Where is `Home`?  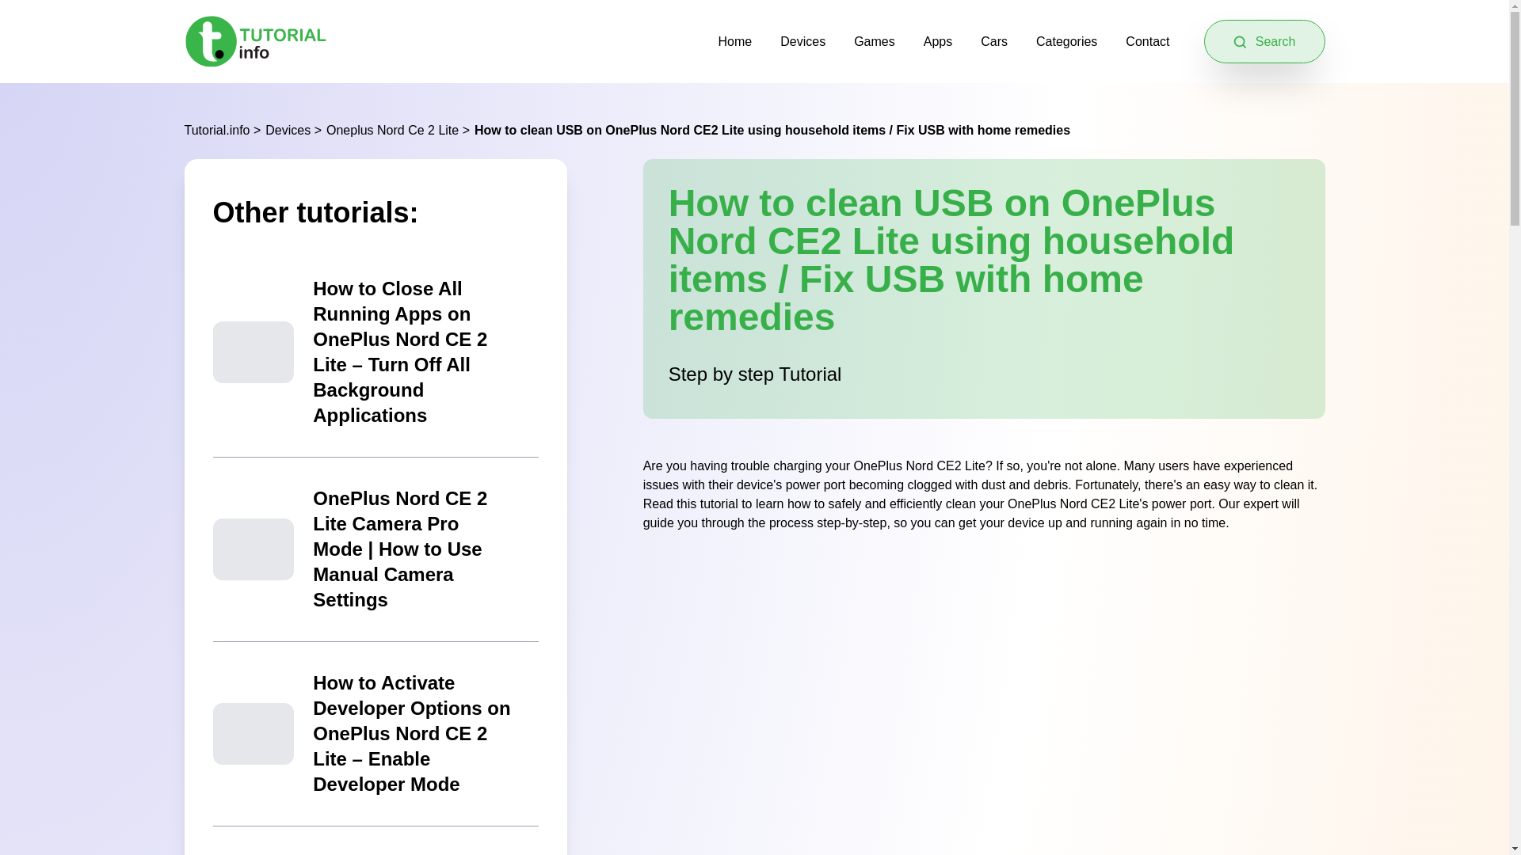
Home is located at coordinates (735, 40).